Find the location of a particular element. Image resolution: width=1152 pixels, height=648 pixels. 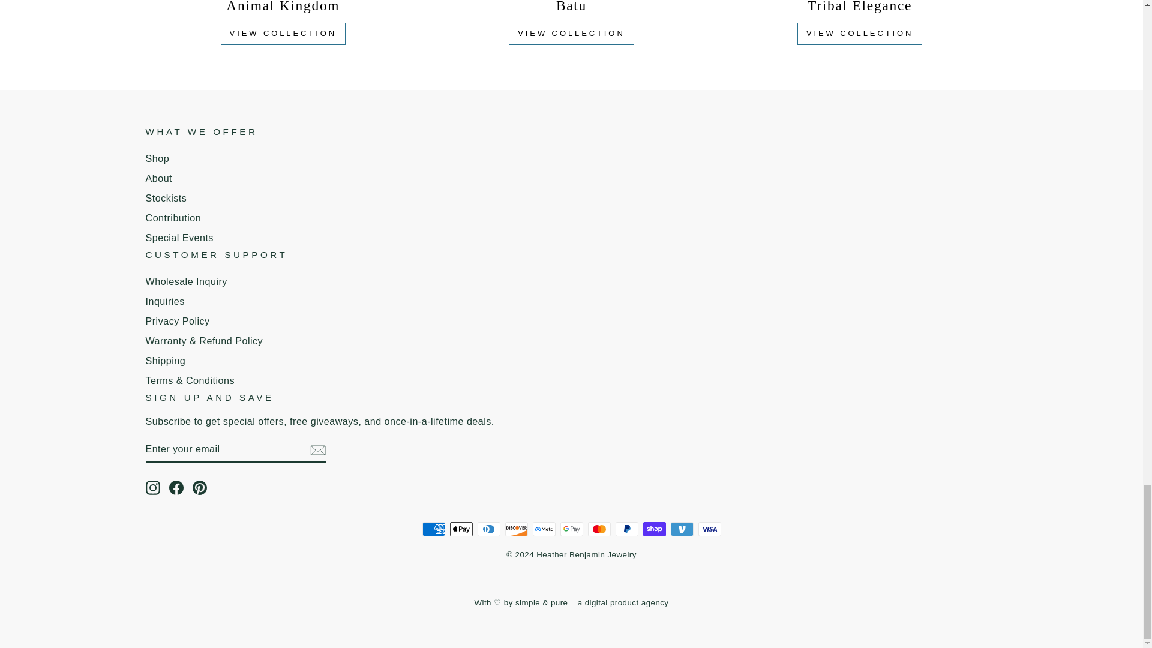

Diners Club is located at coordinates (488, 529).